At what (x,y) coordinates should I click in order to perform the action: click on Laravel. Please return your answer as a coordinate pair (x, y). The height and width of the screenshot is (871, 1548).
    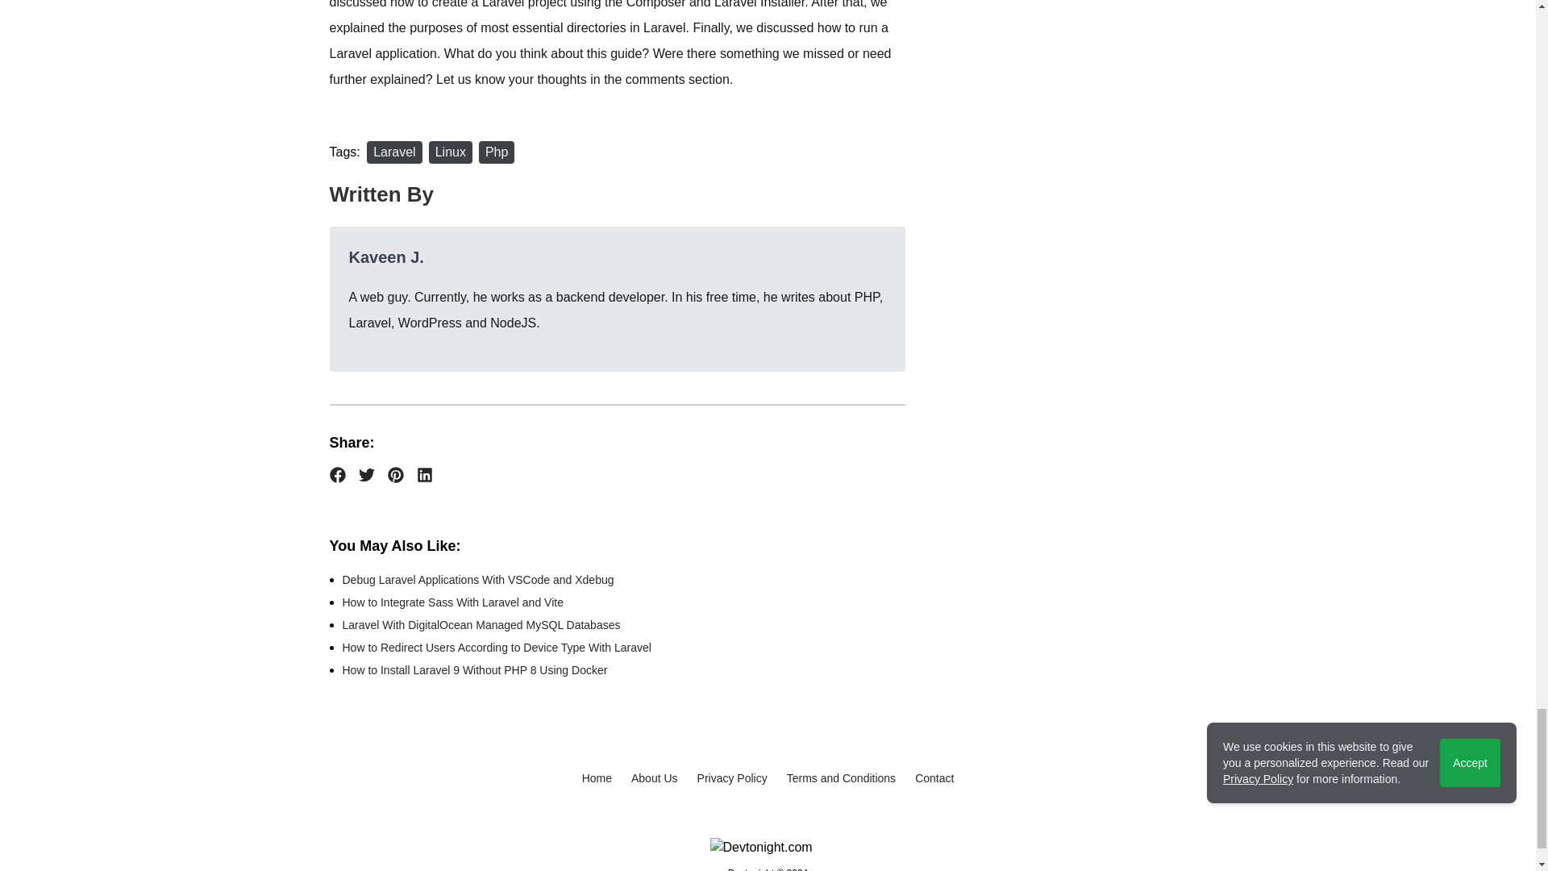
    Looking at the image, I should click on (393, 152).